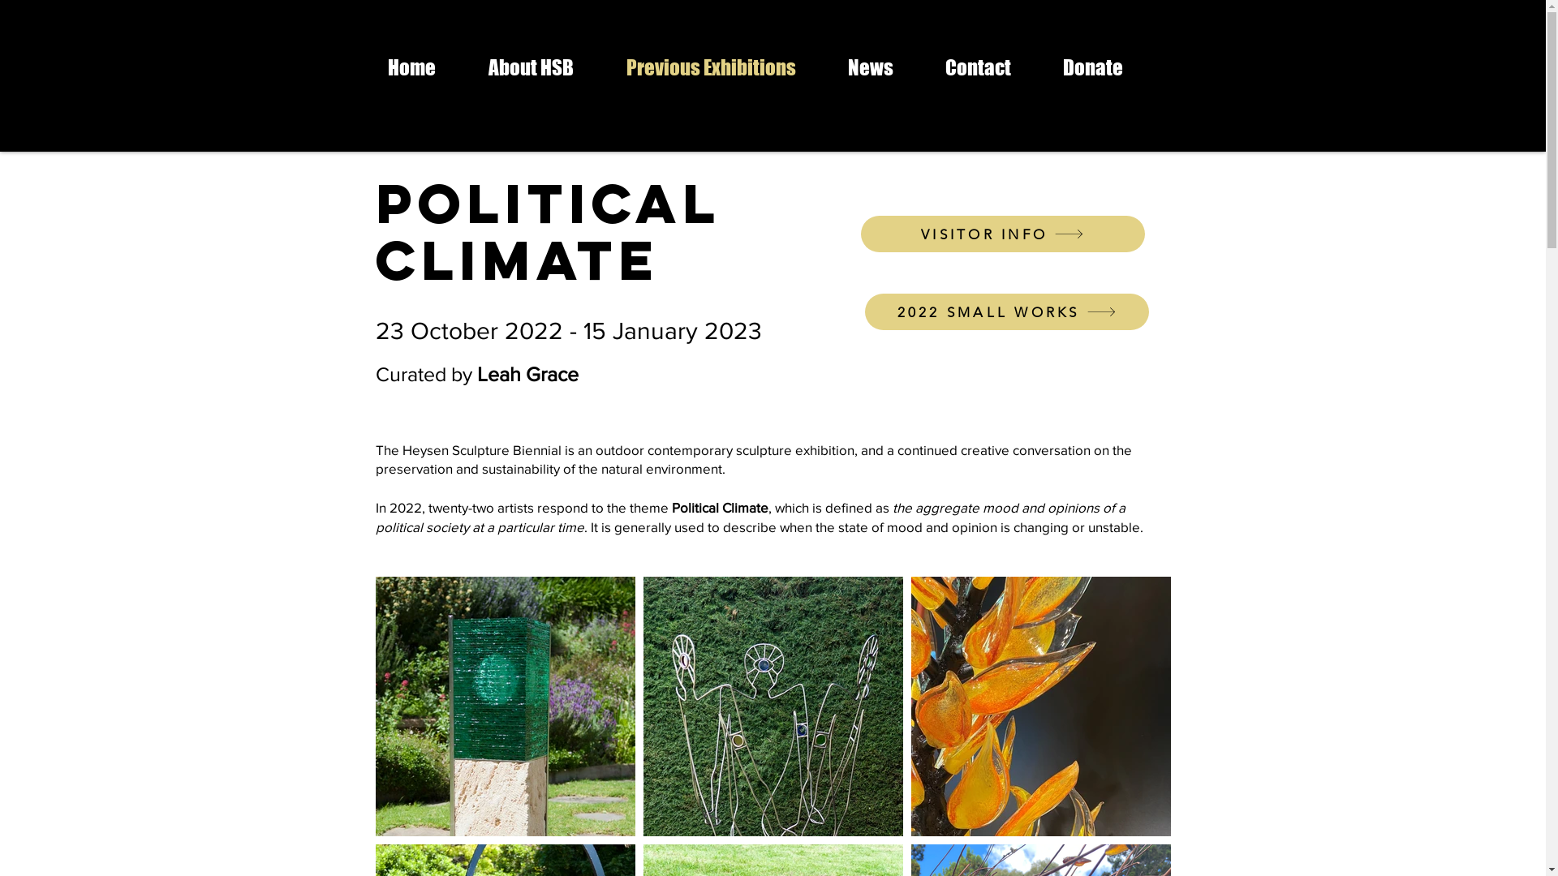  Describe the element at coordinates (992, 67) in the screenshot. I see `Contact` at that location.